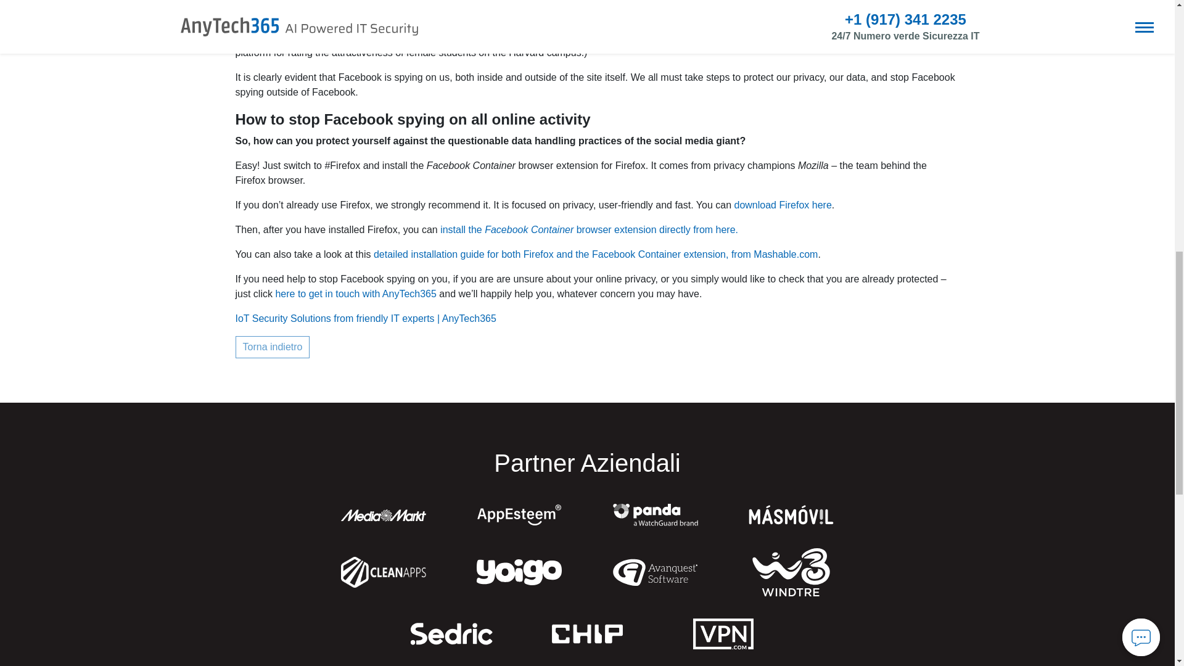  What do you see at coordinates (782, 205) in the screenshot?
I see `download Firefox here` at bounding box center [782, 205].